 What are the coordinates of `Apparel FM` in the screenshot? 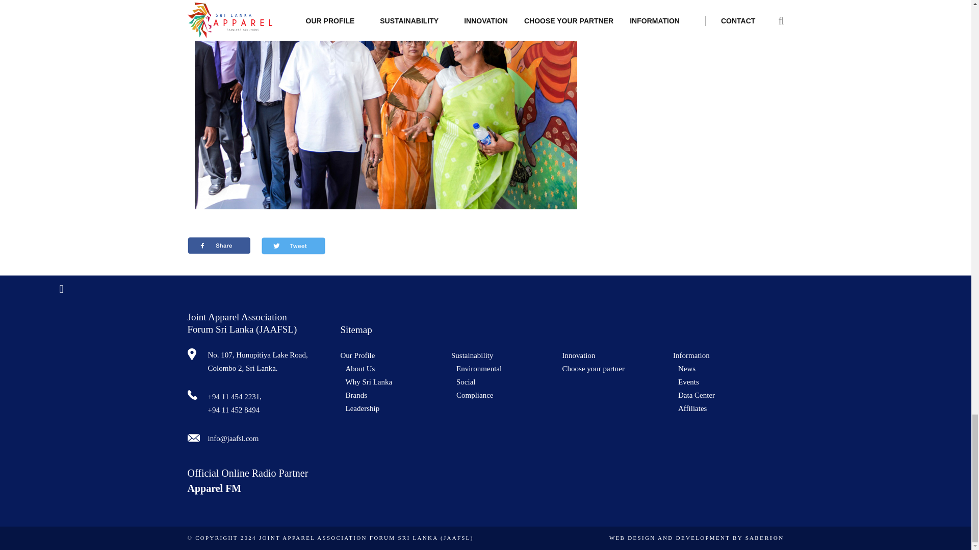 It's located at (215, 488).